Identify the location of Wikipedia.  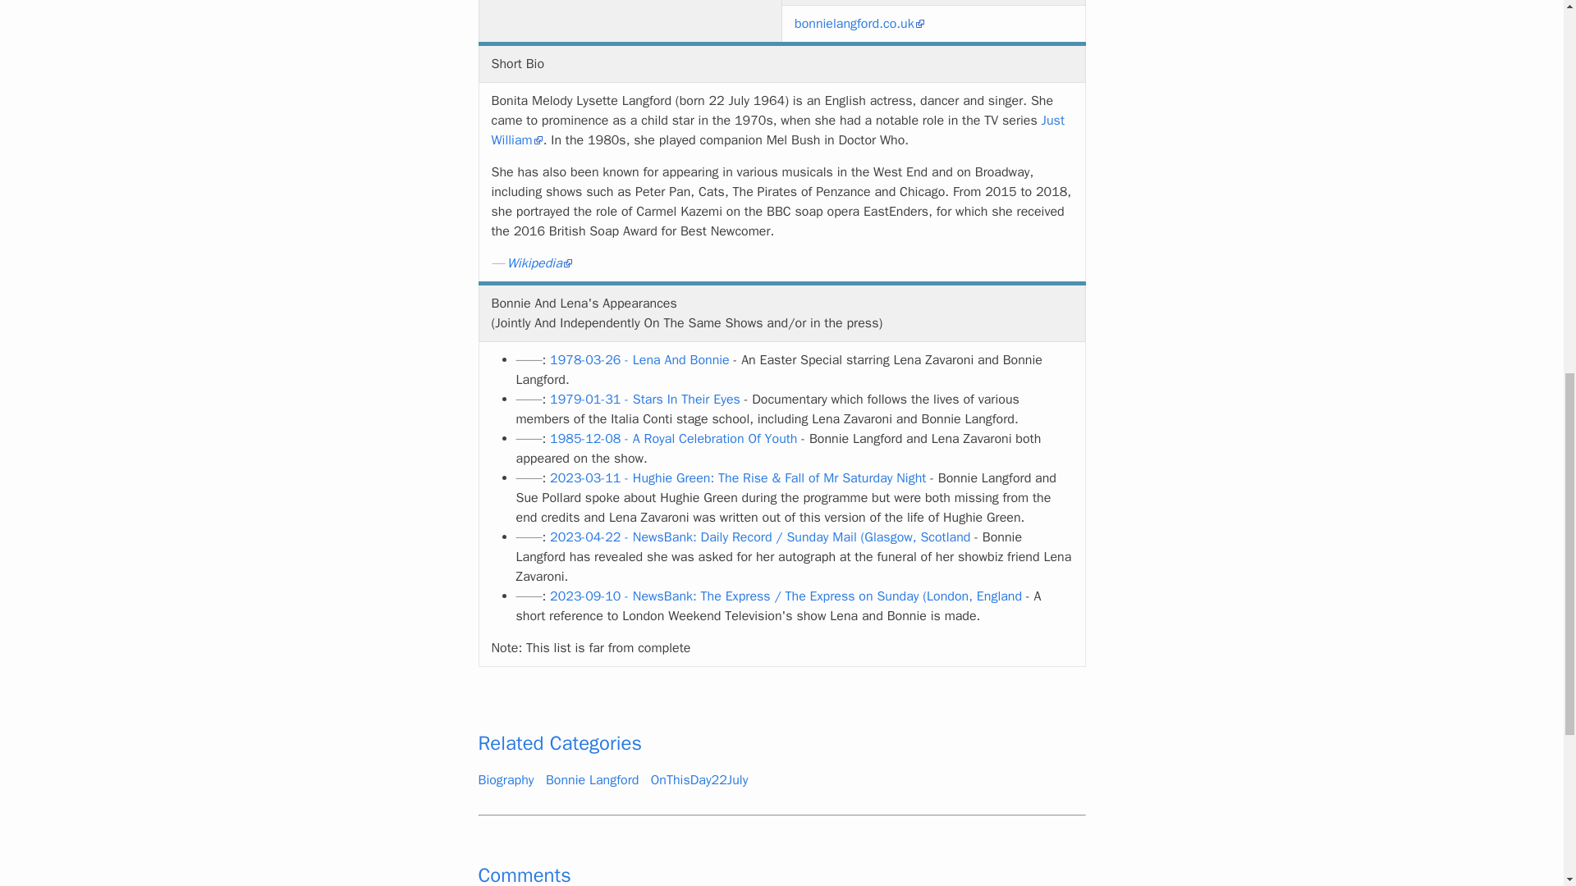
(540, 263).